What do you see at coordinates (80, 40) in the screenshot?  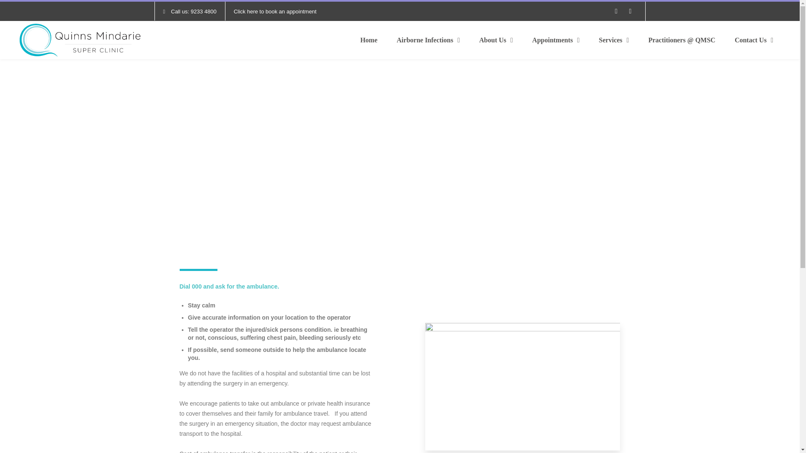 I see `Quinns Medical` at bounding box center [80, 40].